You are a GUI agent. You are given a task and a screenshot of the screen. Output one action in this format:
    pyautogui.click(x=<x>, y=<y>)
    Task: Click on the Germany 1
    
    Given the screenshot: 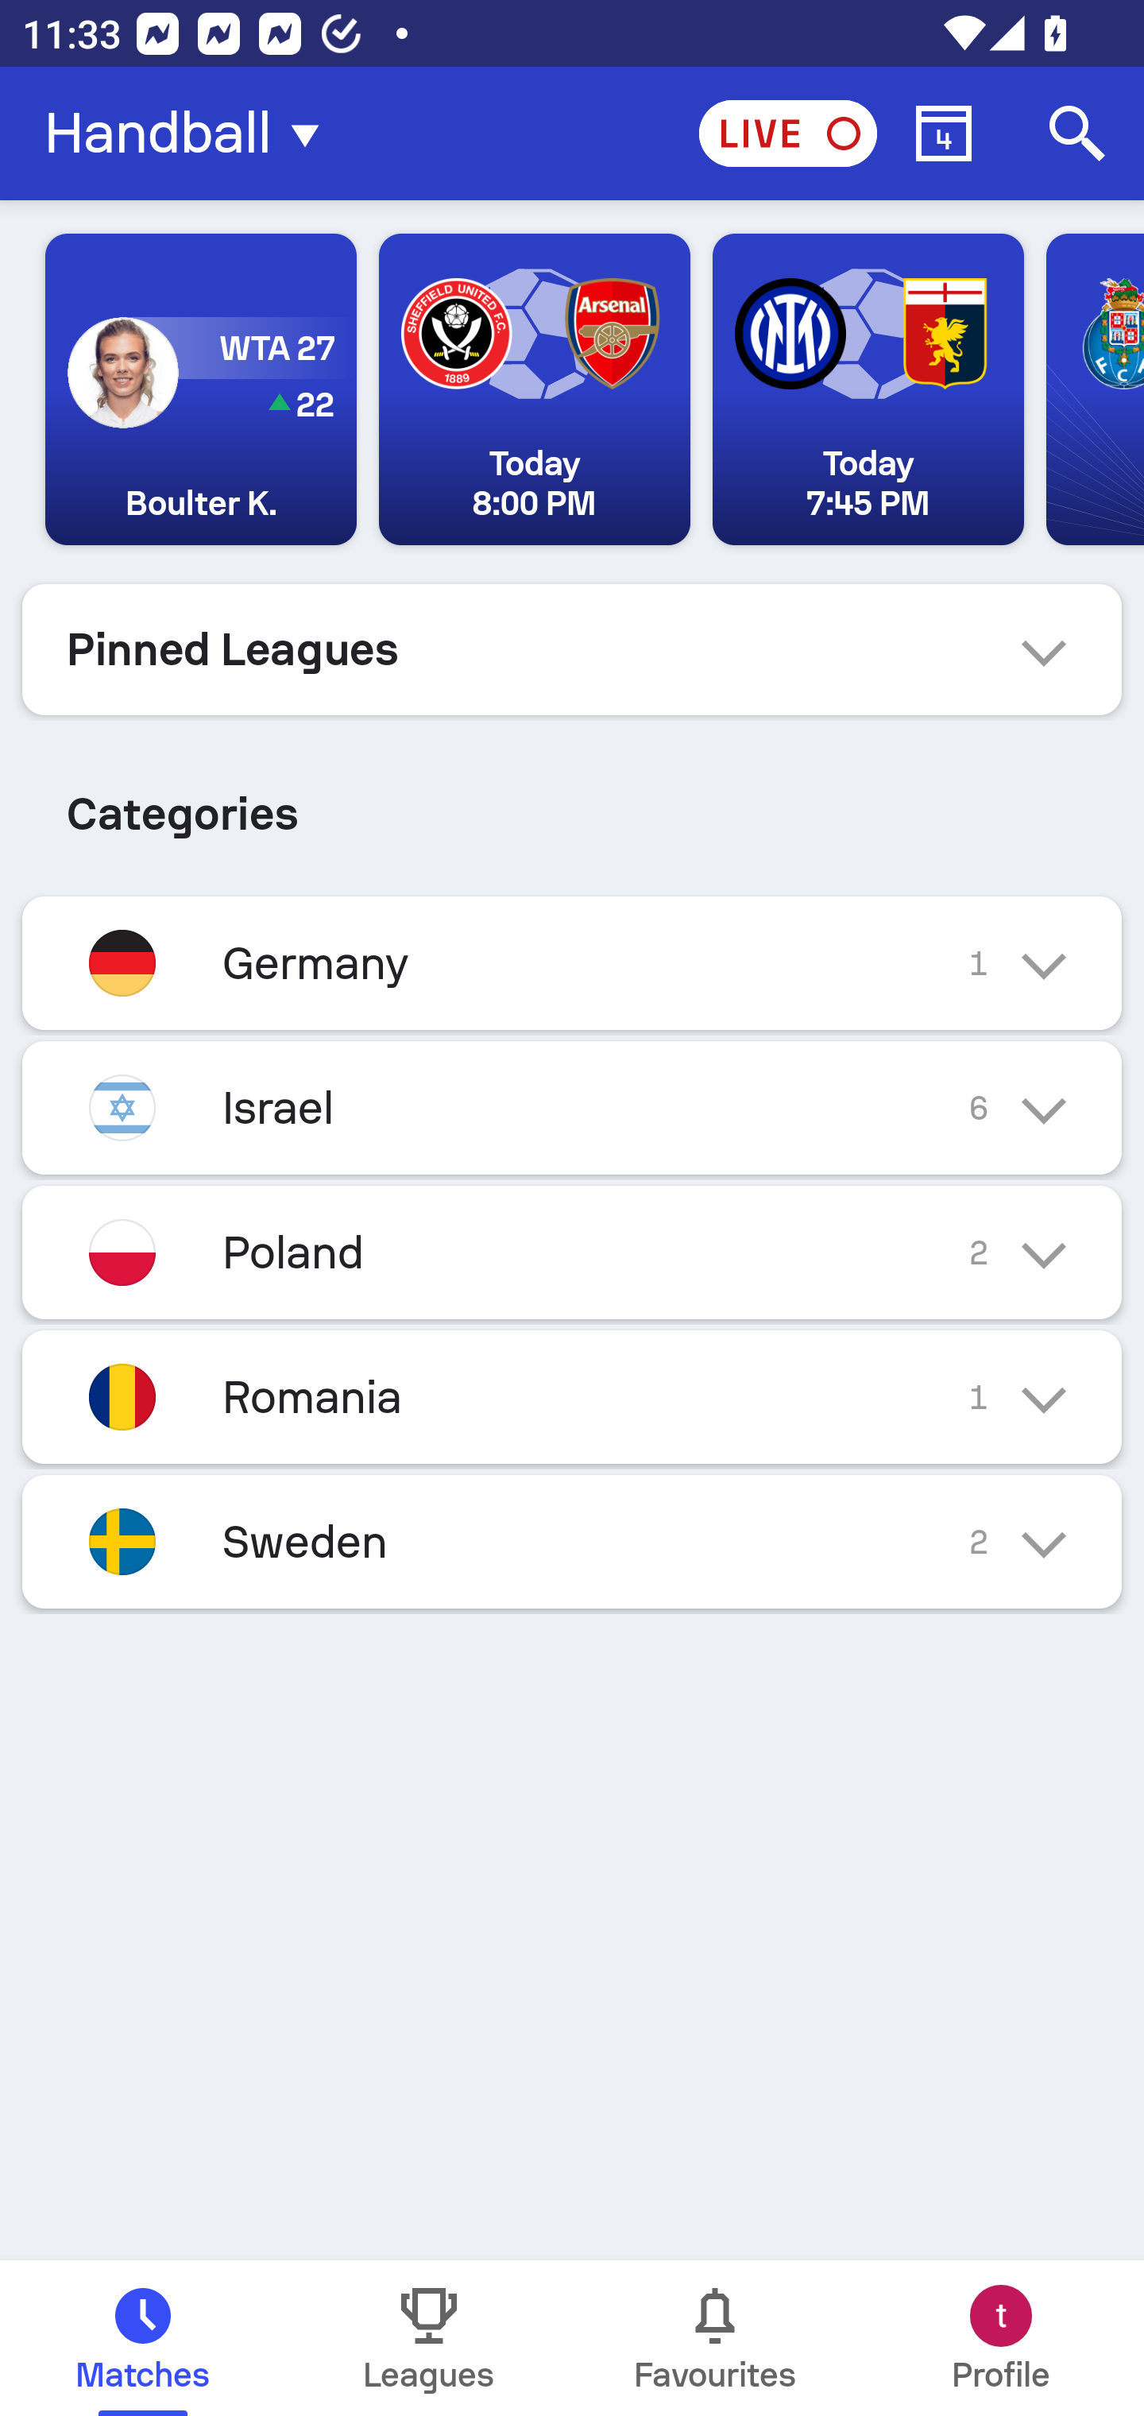 What is the action you would take?
    pyautogui.click(x=572, y=962)
    